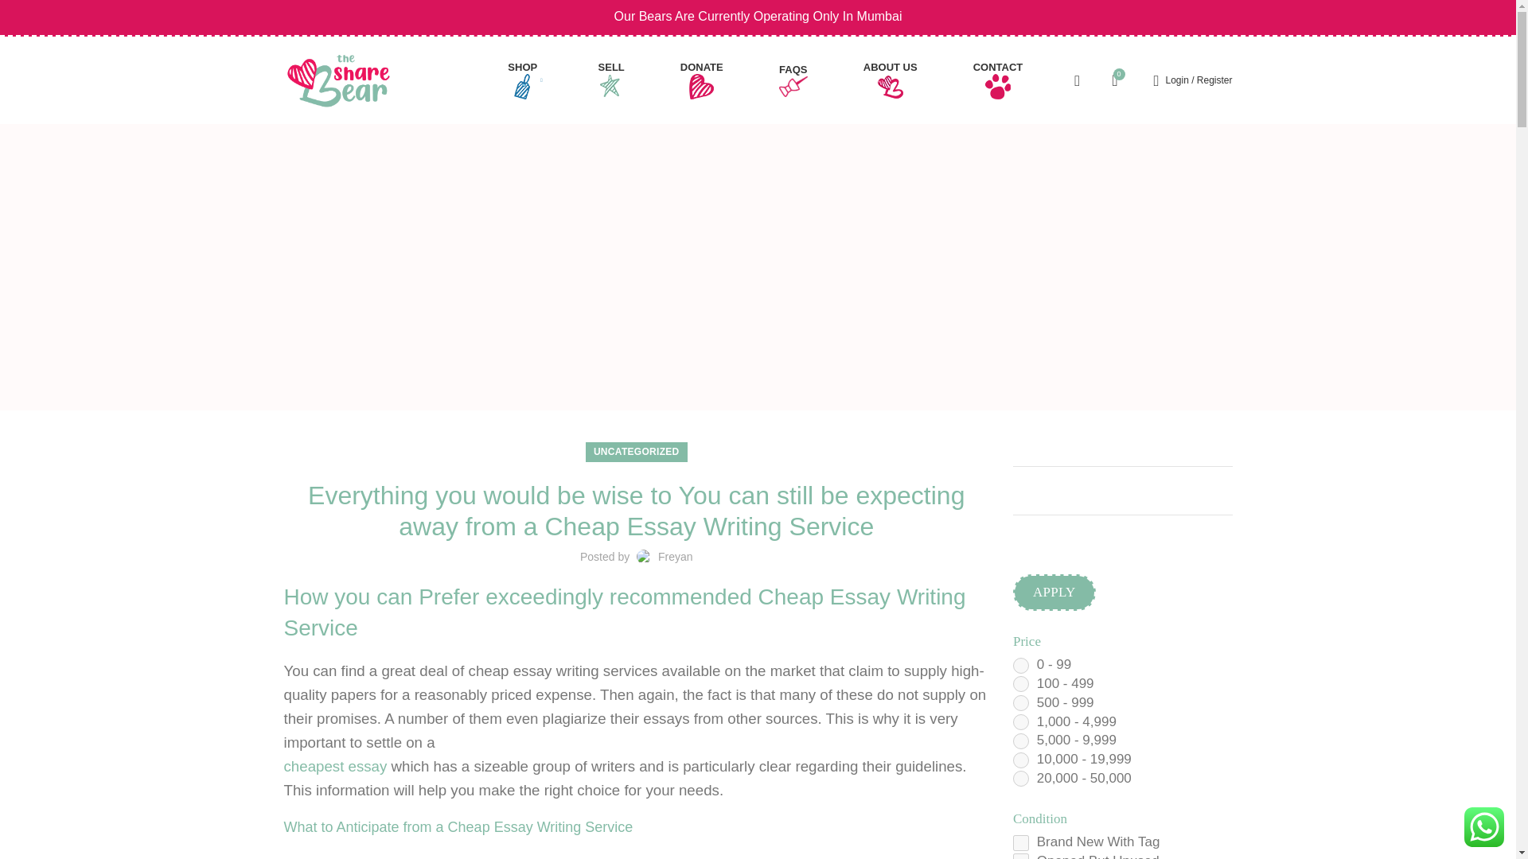 This screenshot has height=859, width=1528. Describe the element at coordinates (1020, 665) in the screenshot. I see `0-99` at that location.